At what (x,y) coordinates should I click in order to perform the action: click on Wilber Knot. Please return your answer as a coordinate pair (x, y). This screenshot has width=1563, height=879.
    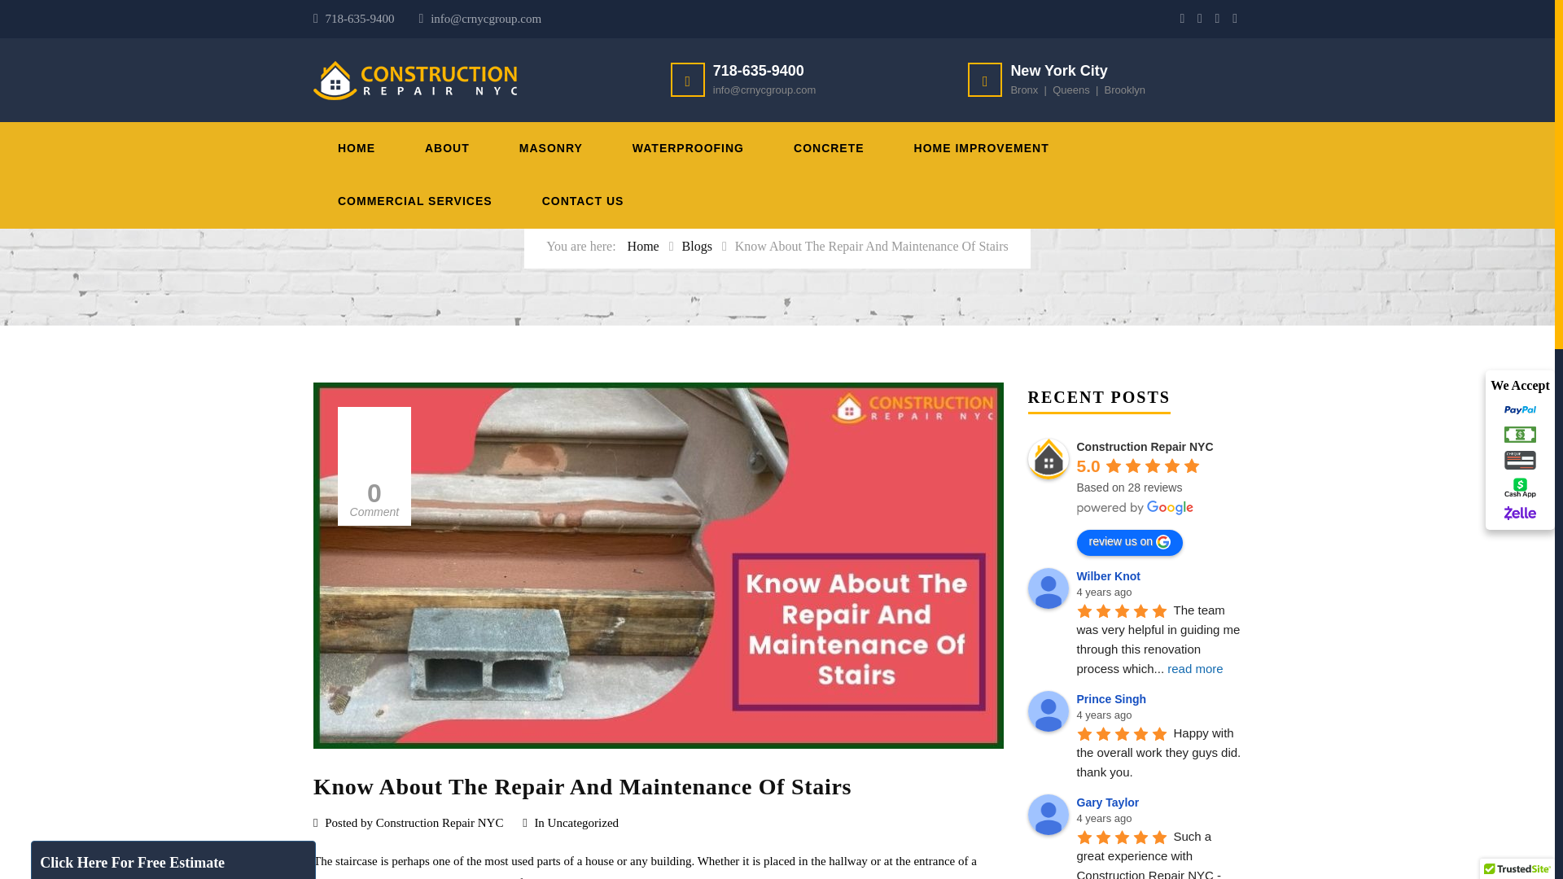
    Looking at the image, I should click on (1047, 588).